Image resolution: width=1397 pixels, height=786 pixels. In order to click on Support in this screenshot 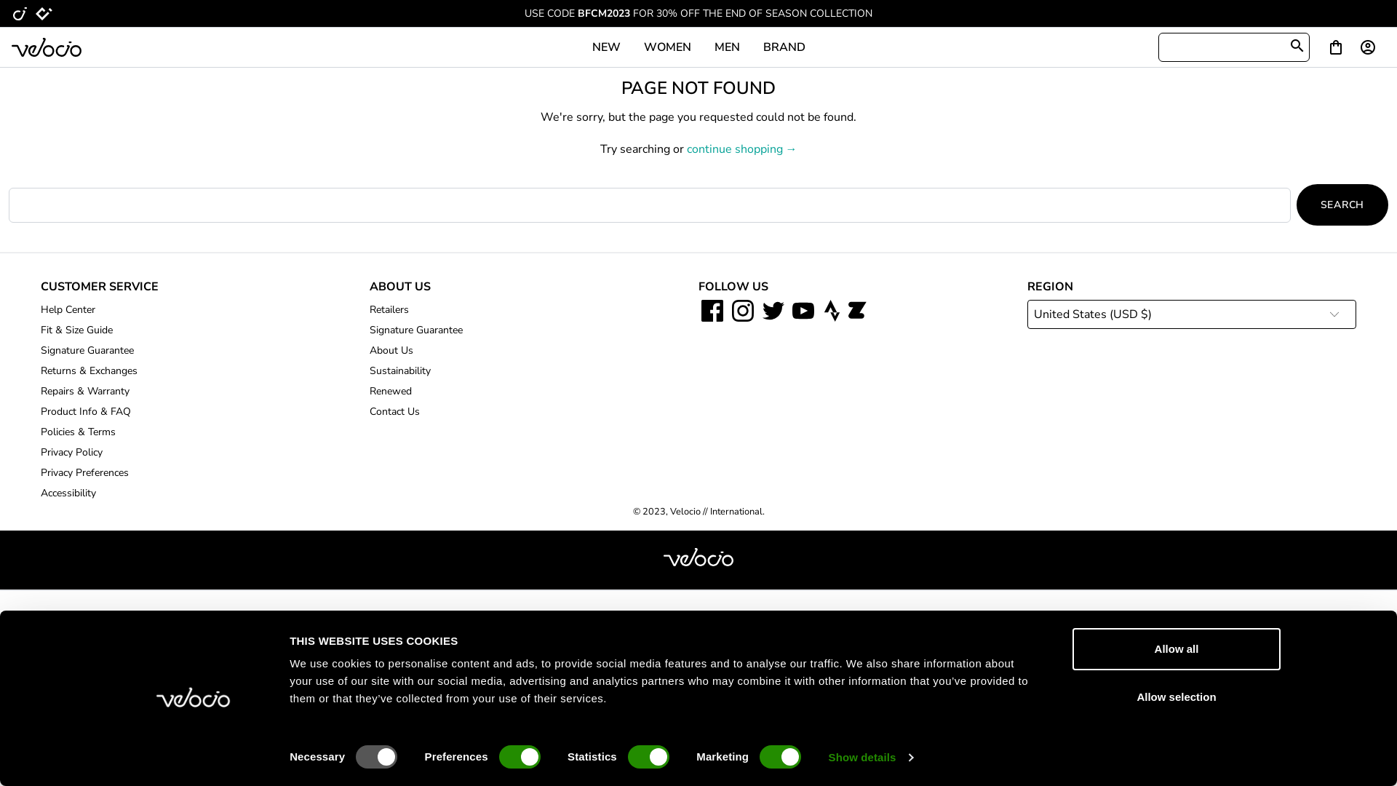, I will do `click(1333, 759)`.